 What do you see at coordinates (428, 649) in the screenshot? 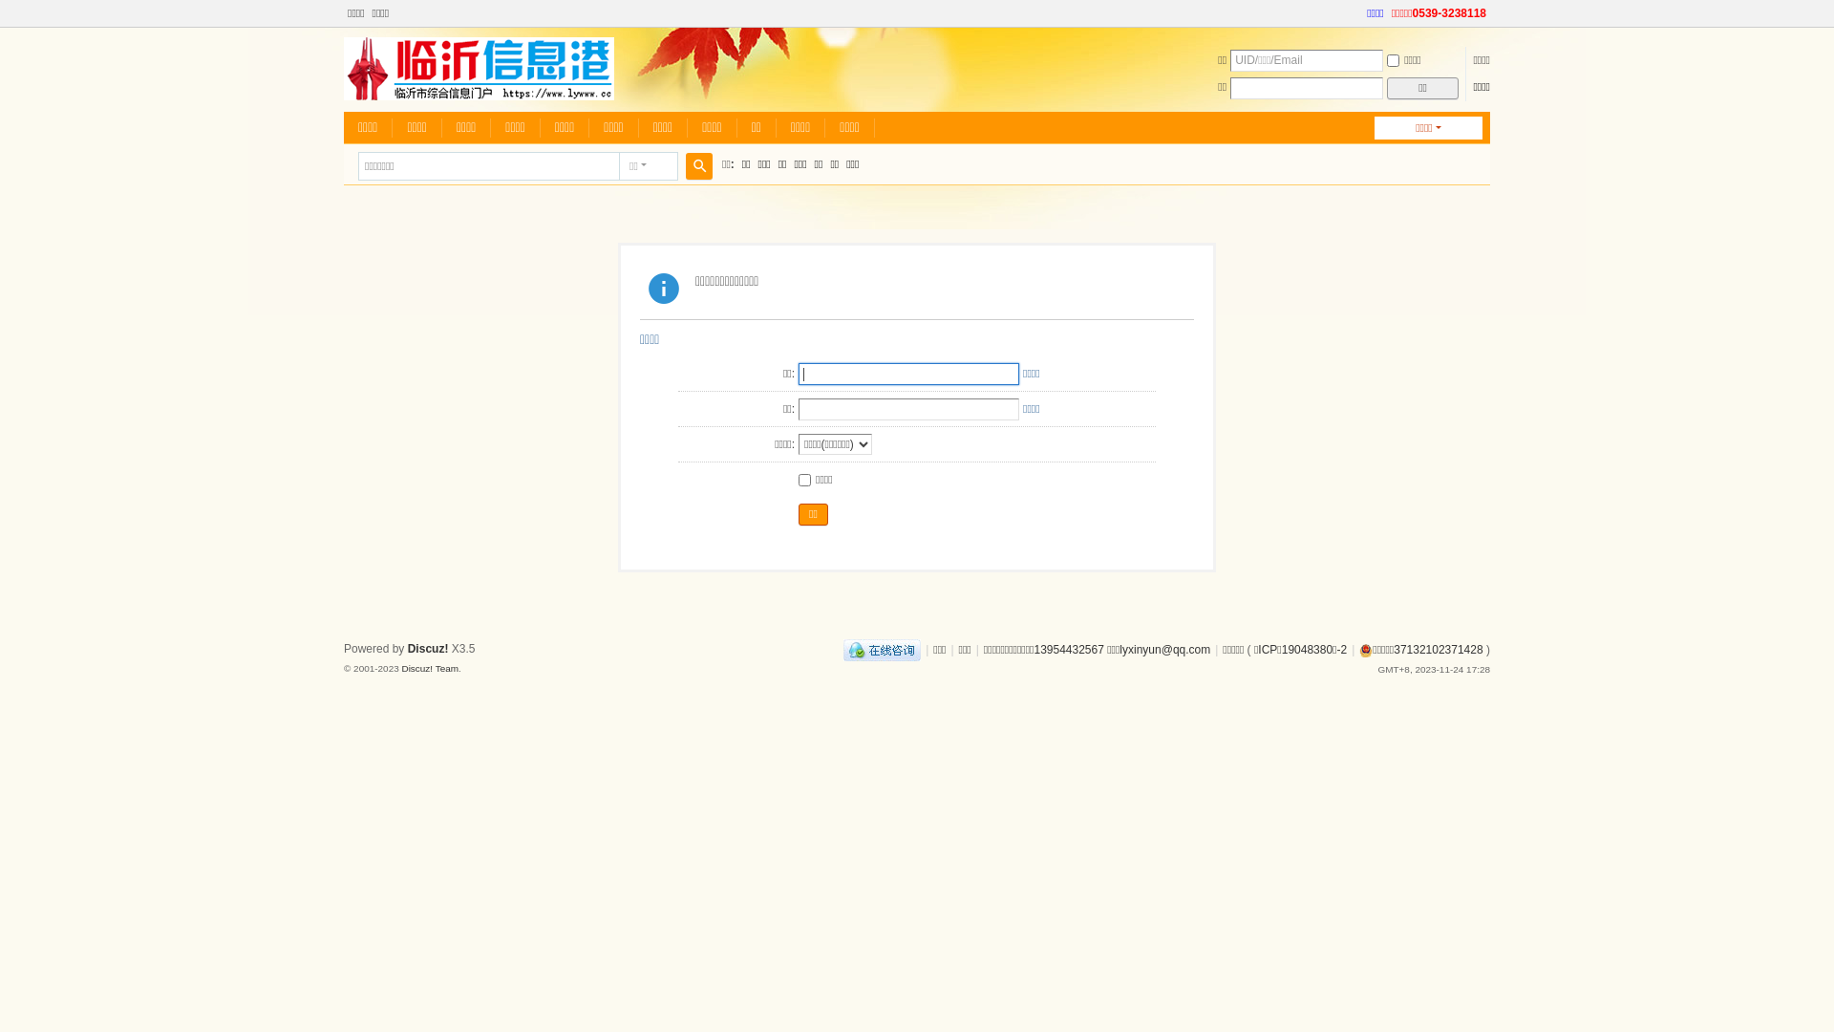
I see `Discuz!` at bounding box center [428, 649].